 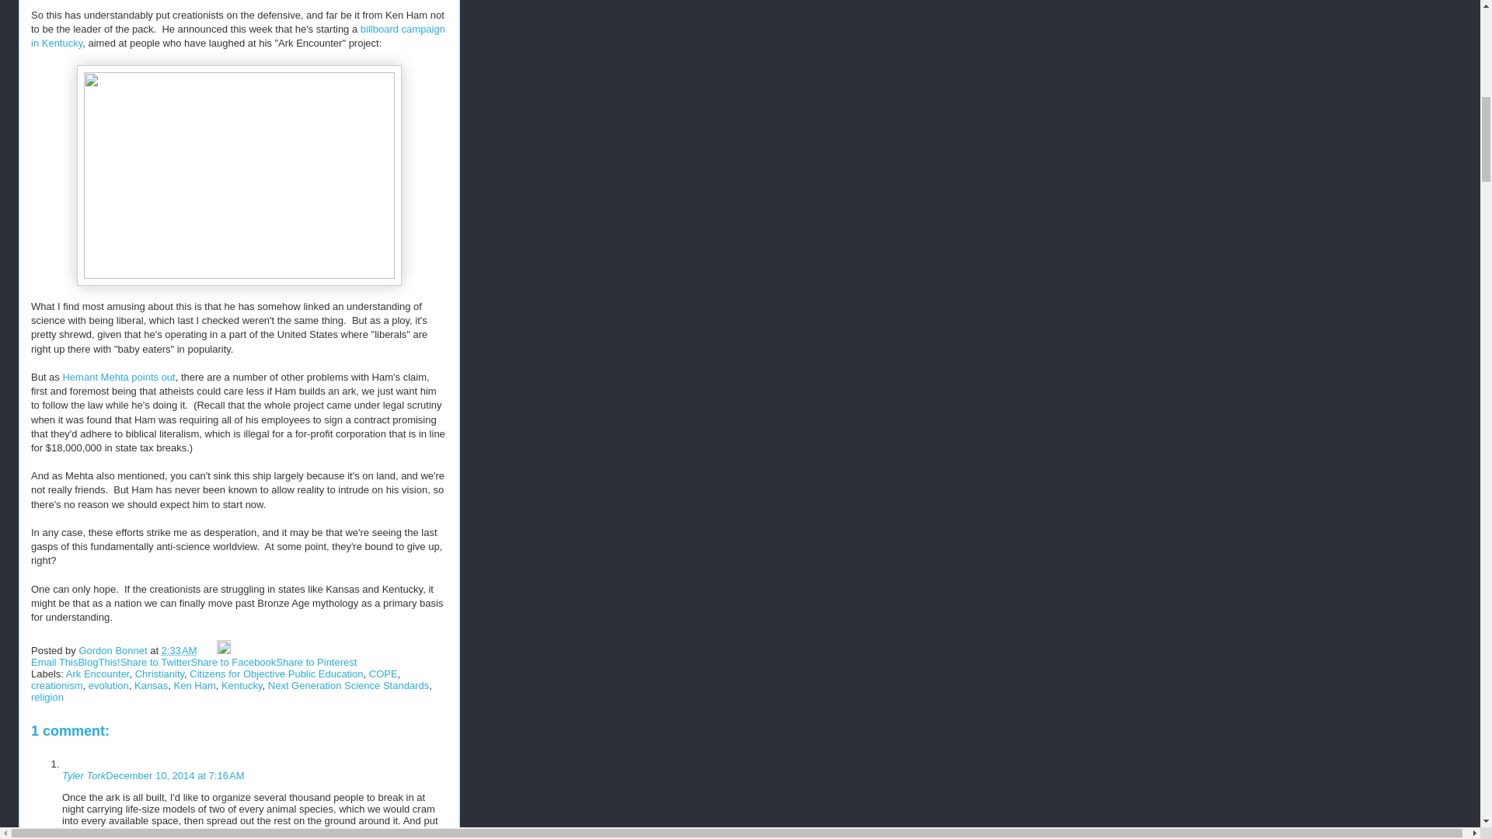 What do you see at coordinates (208, 650) in the screenshot?
I see `Email Post` at bounding box center [208, 650].